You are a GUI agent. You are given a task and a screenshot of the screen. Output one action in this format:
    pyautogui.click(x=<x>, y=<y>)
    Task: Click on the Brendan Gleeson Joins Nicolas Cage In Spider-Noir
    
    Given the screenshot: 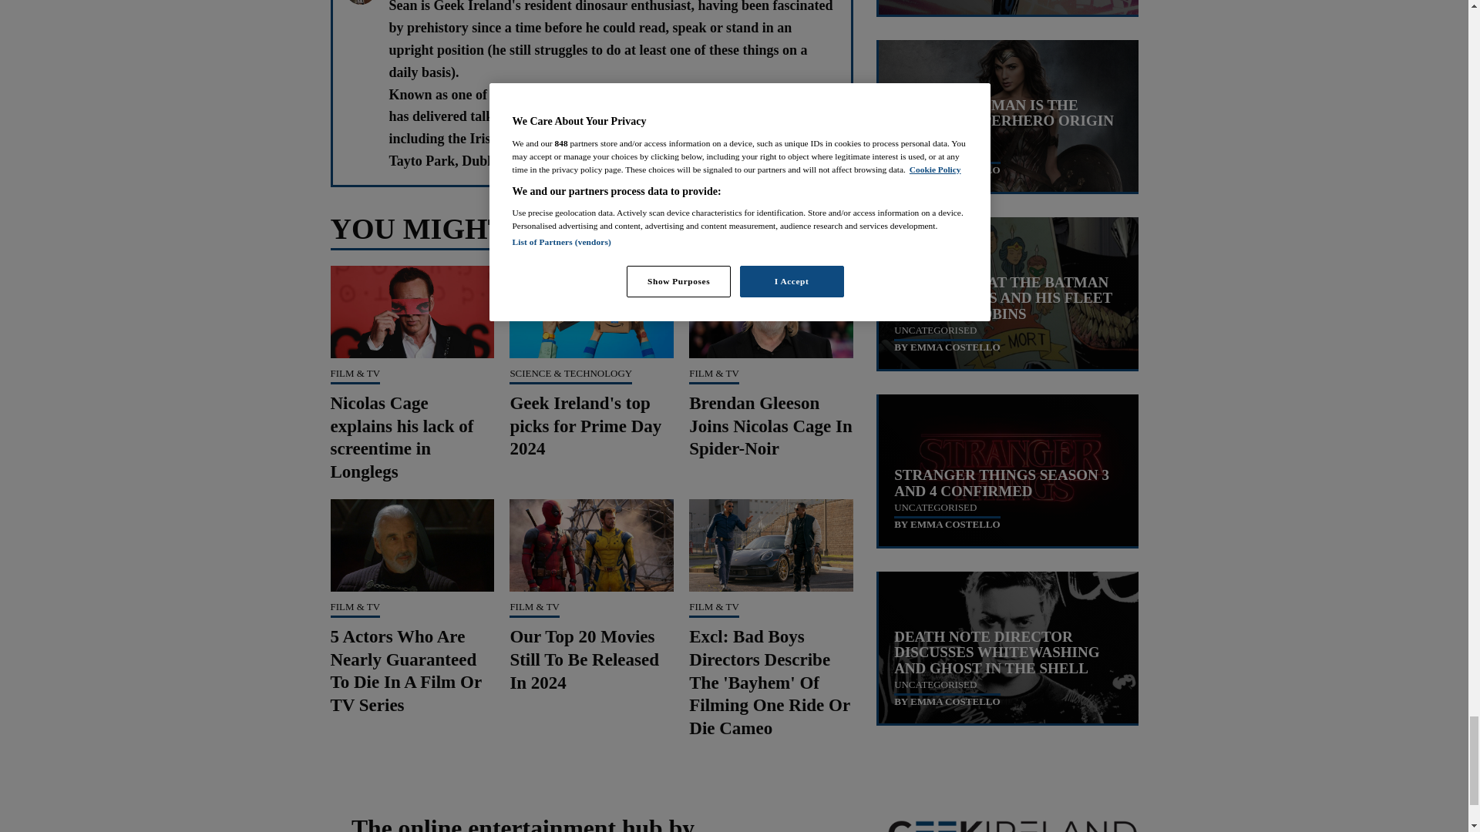 What is the action you would take?
    pyautogui.click(x=771, y=426)
    